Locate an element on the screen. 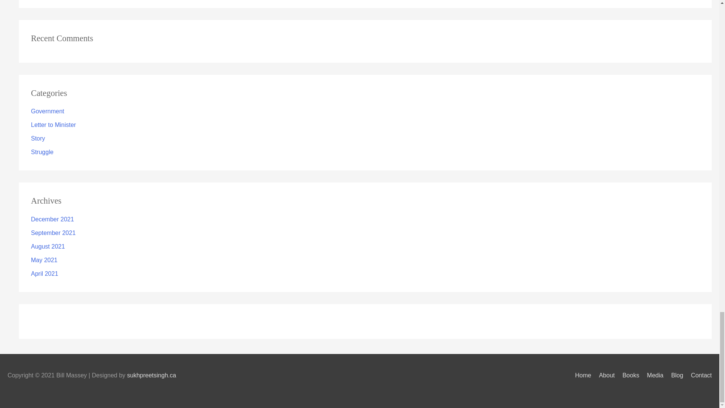  Media is located at coordinates (652, 375).